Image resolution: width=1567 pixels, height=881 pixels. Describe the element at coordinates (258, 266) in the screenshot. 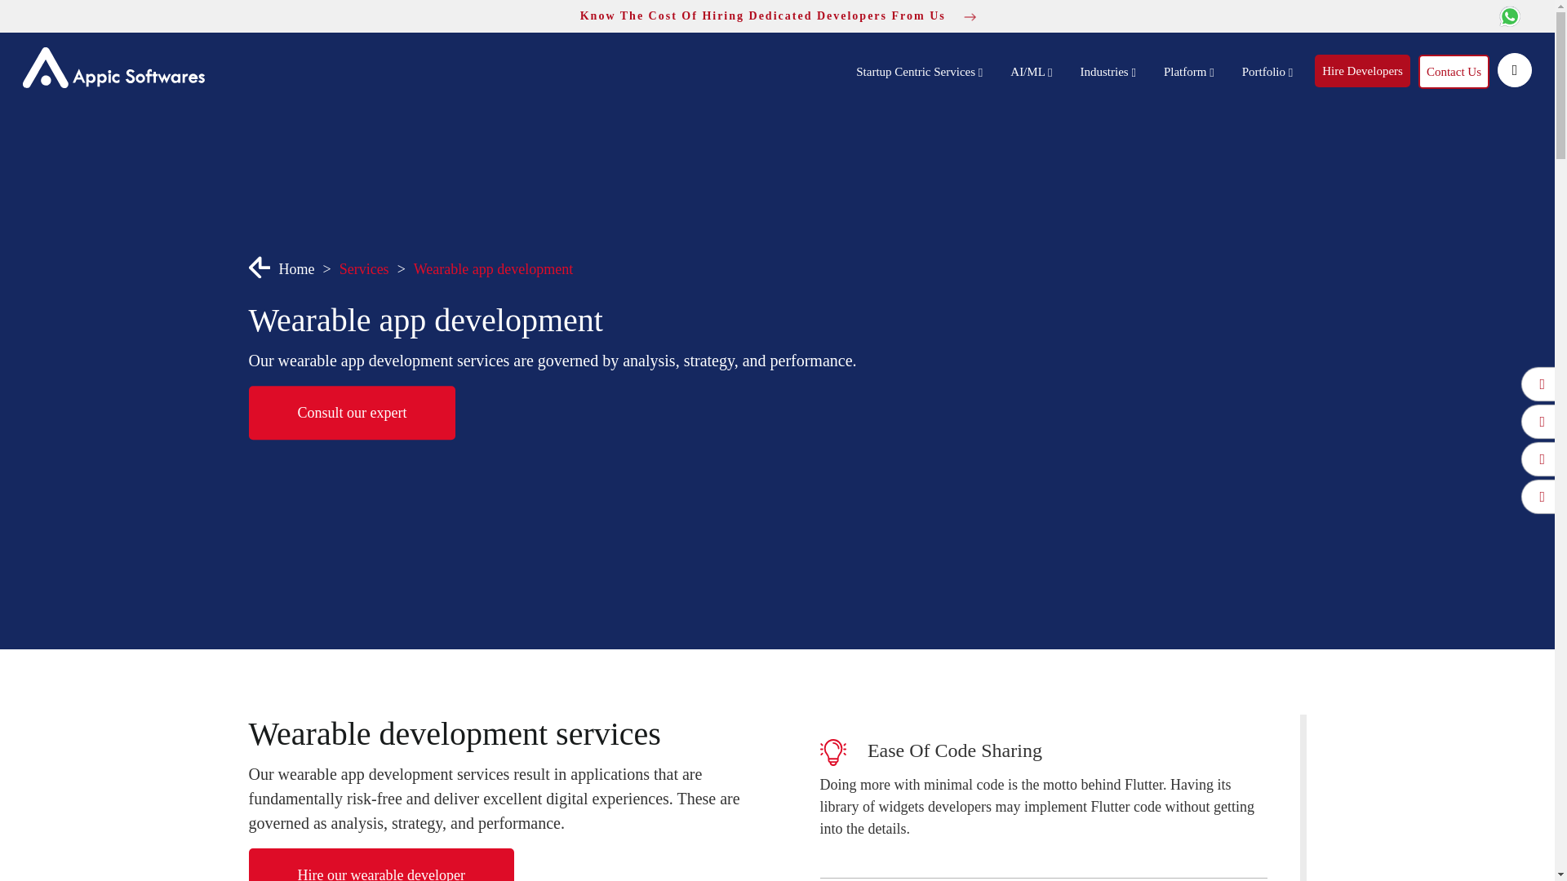

I see `Back` at that location.